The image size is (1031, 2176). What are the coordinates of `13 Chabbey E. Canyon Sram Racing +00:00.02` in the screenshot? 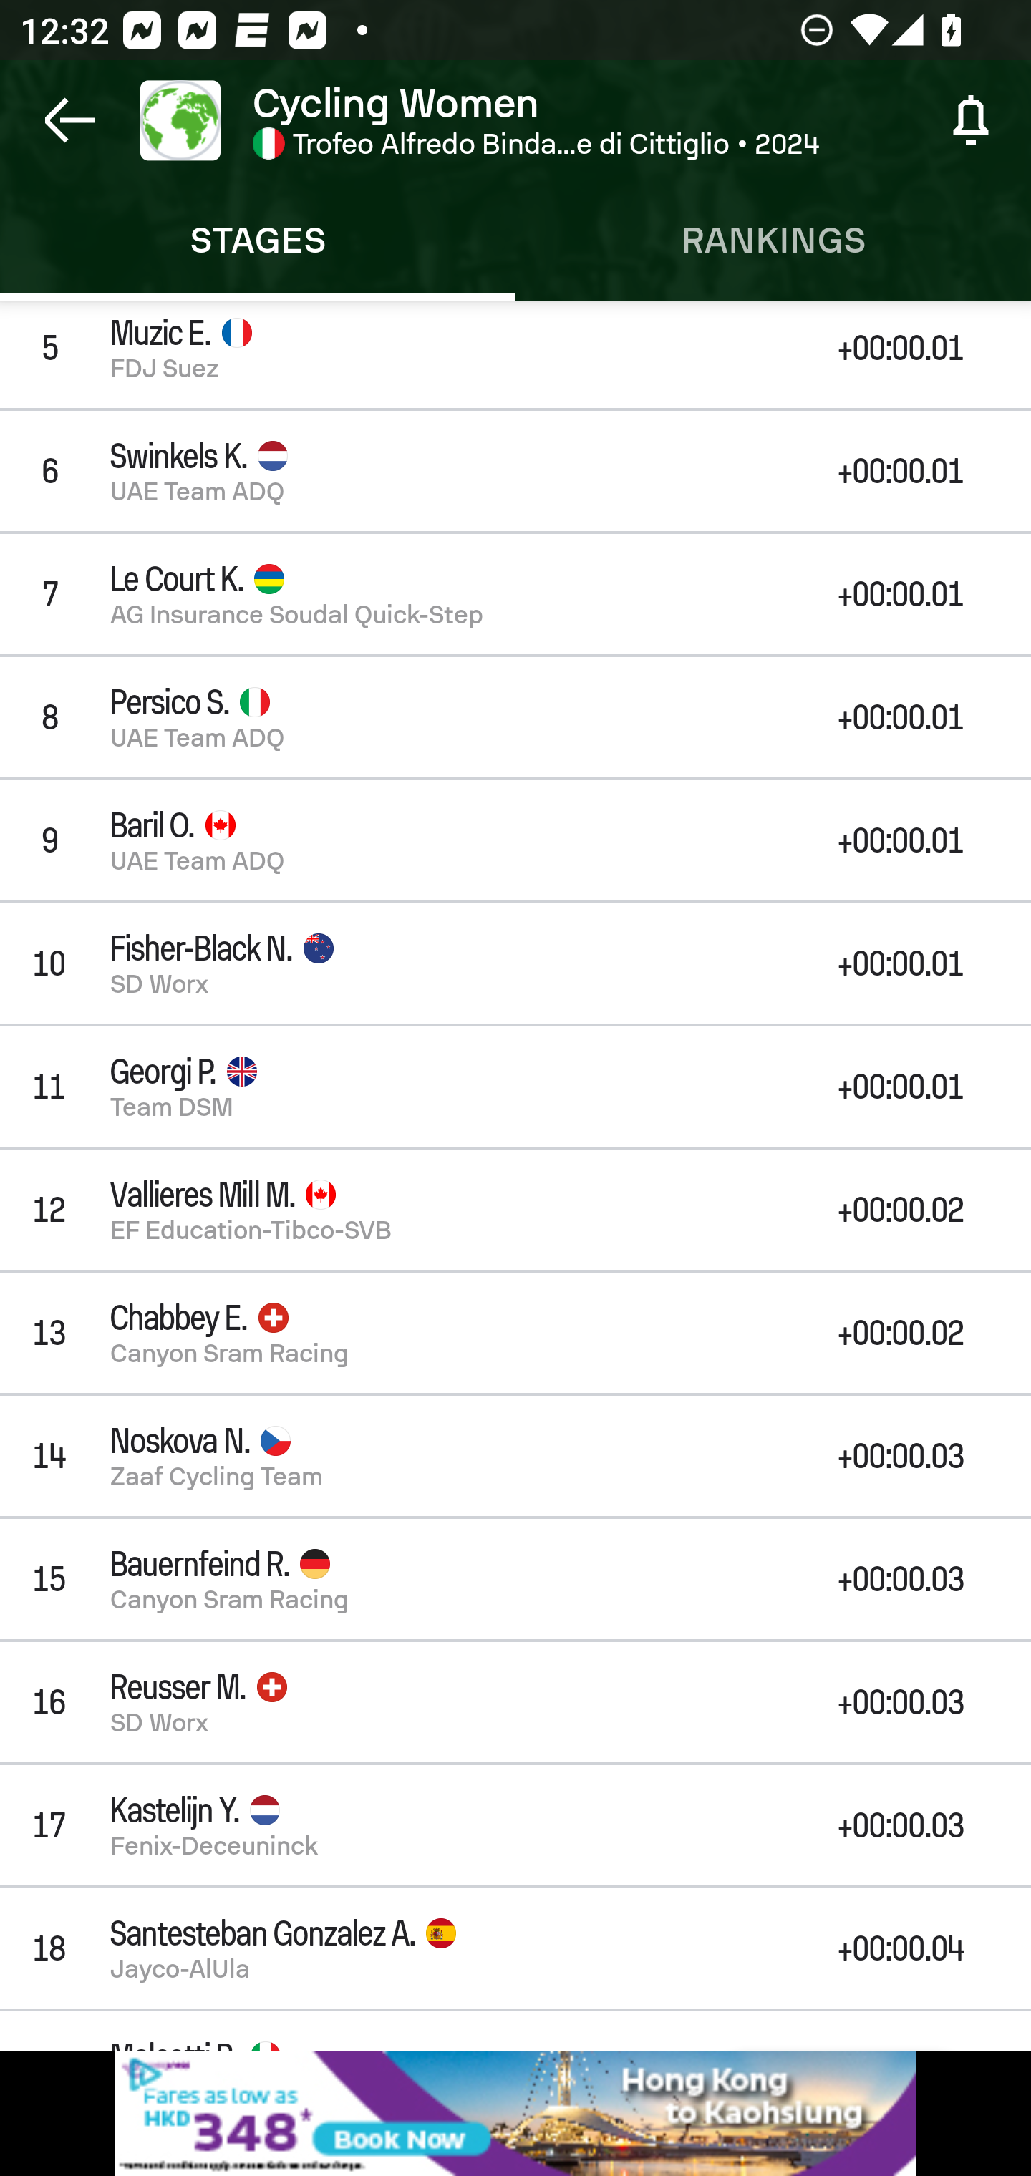 It's located at (515, 1333).